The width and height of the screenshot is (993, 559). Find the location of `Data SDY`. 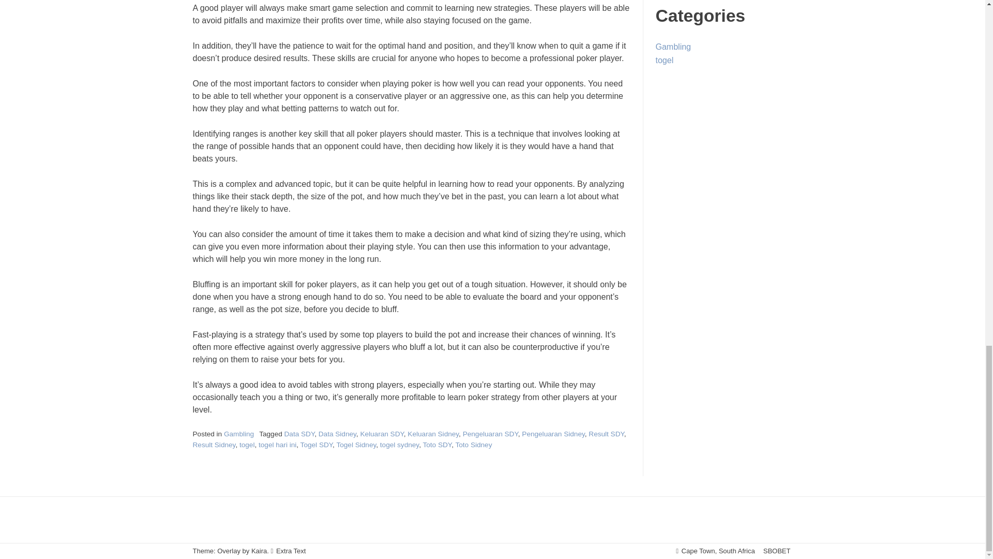

Data SDY is located at coordinates (299, 434).